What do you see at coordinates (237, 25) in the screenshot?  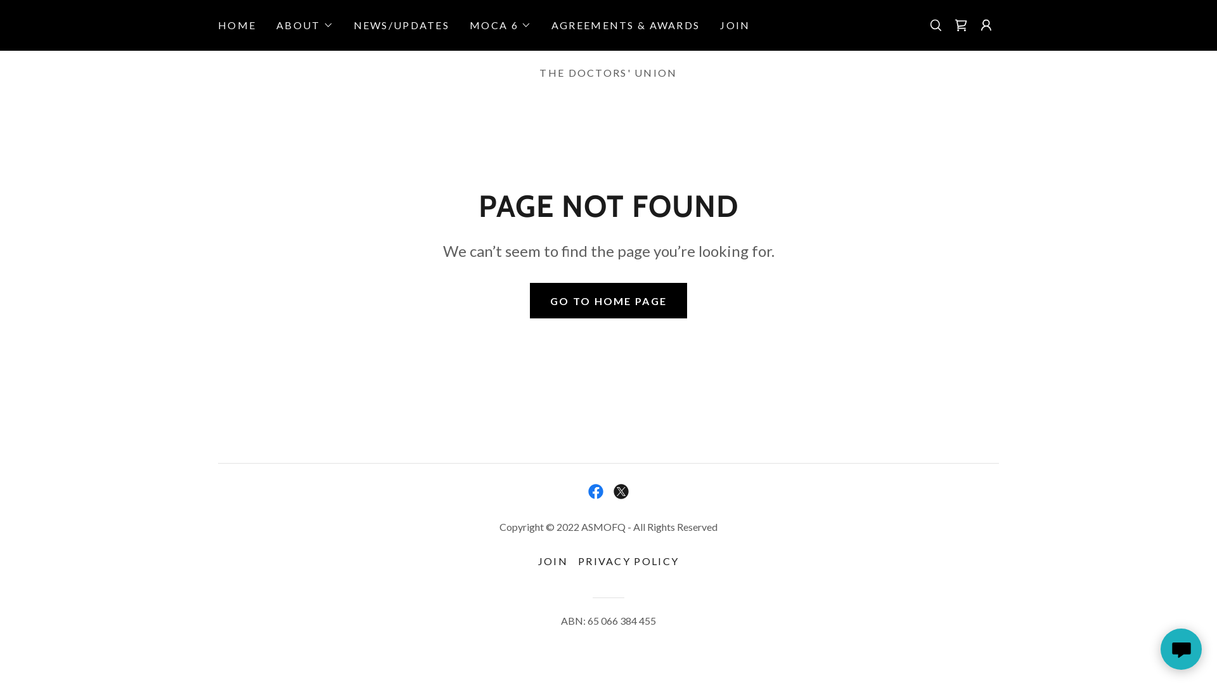 I see `HOME` at bounding box center [237, 25].